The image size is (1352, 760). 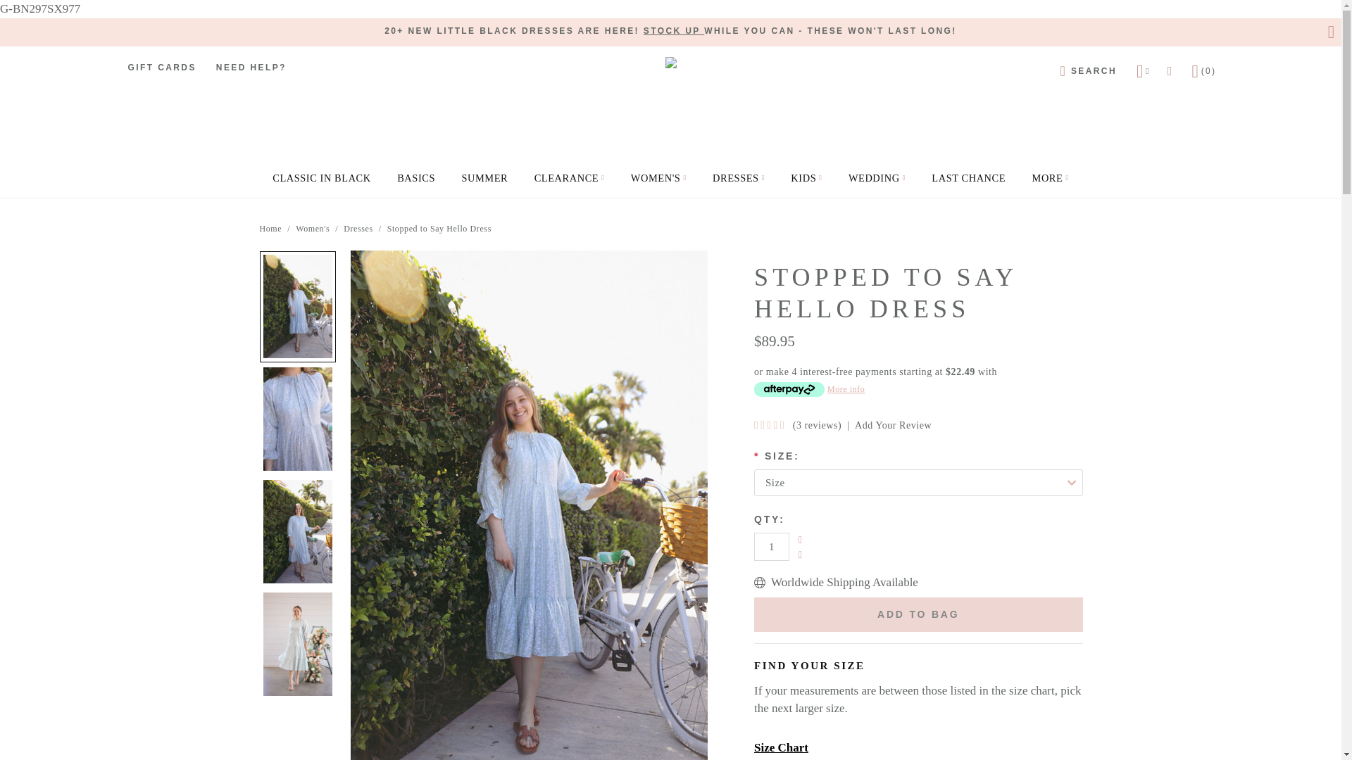 What do you see at coordinates (772, 547) in the screenshot?
I see `1` at bounding box center [772, 547].